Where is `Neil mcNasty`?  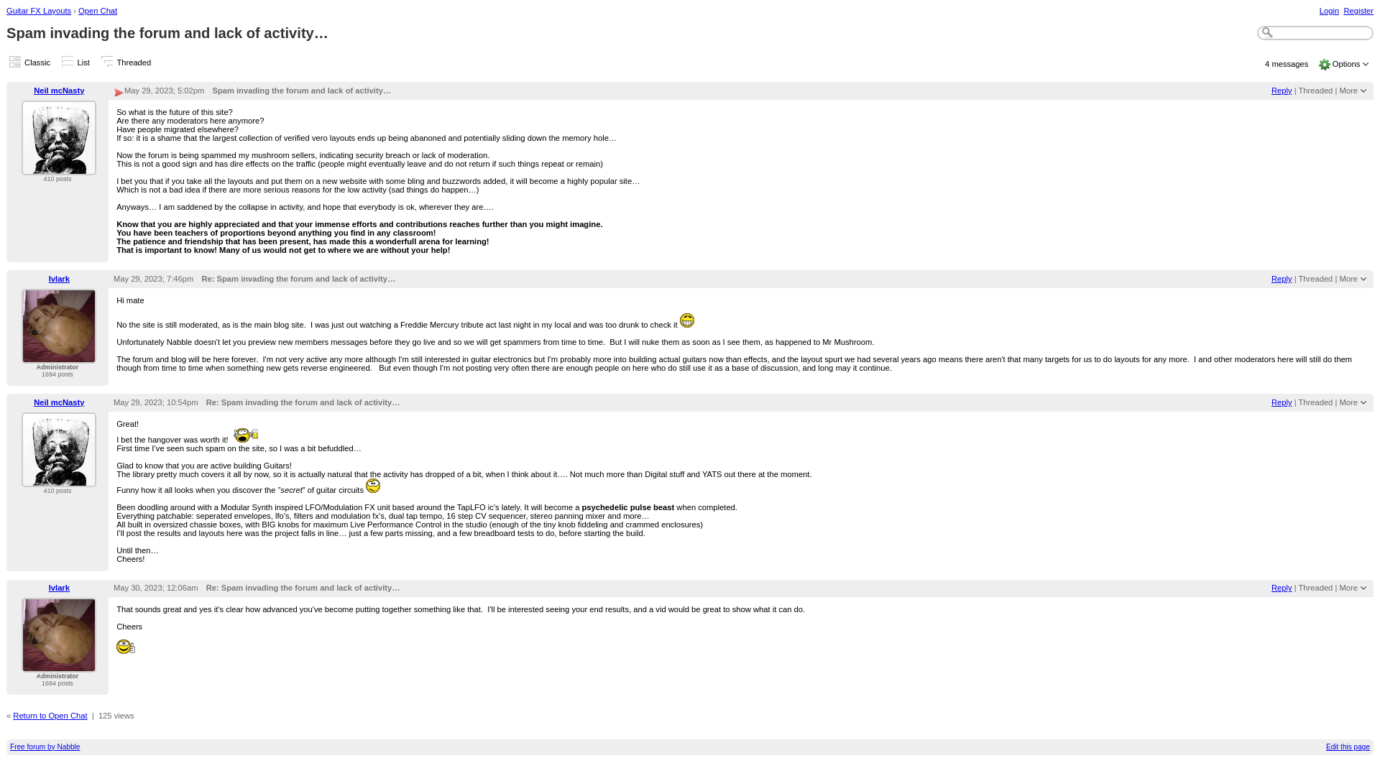
Neil mcNasty is located at coordinates (59, 138).